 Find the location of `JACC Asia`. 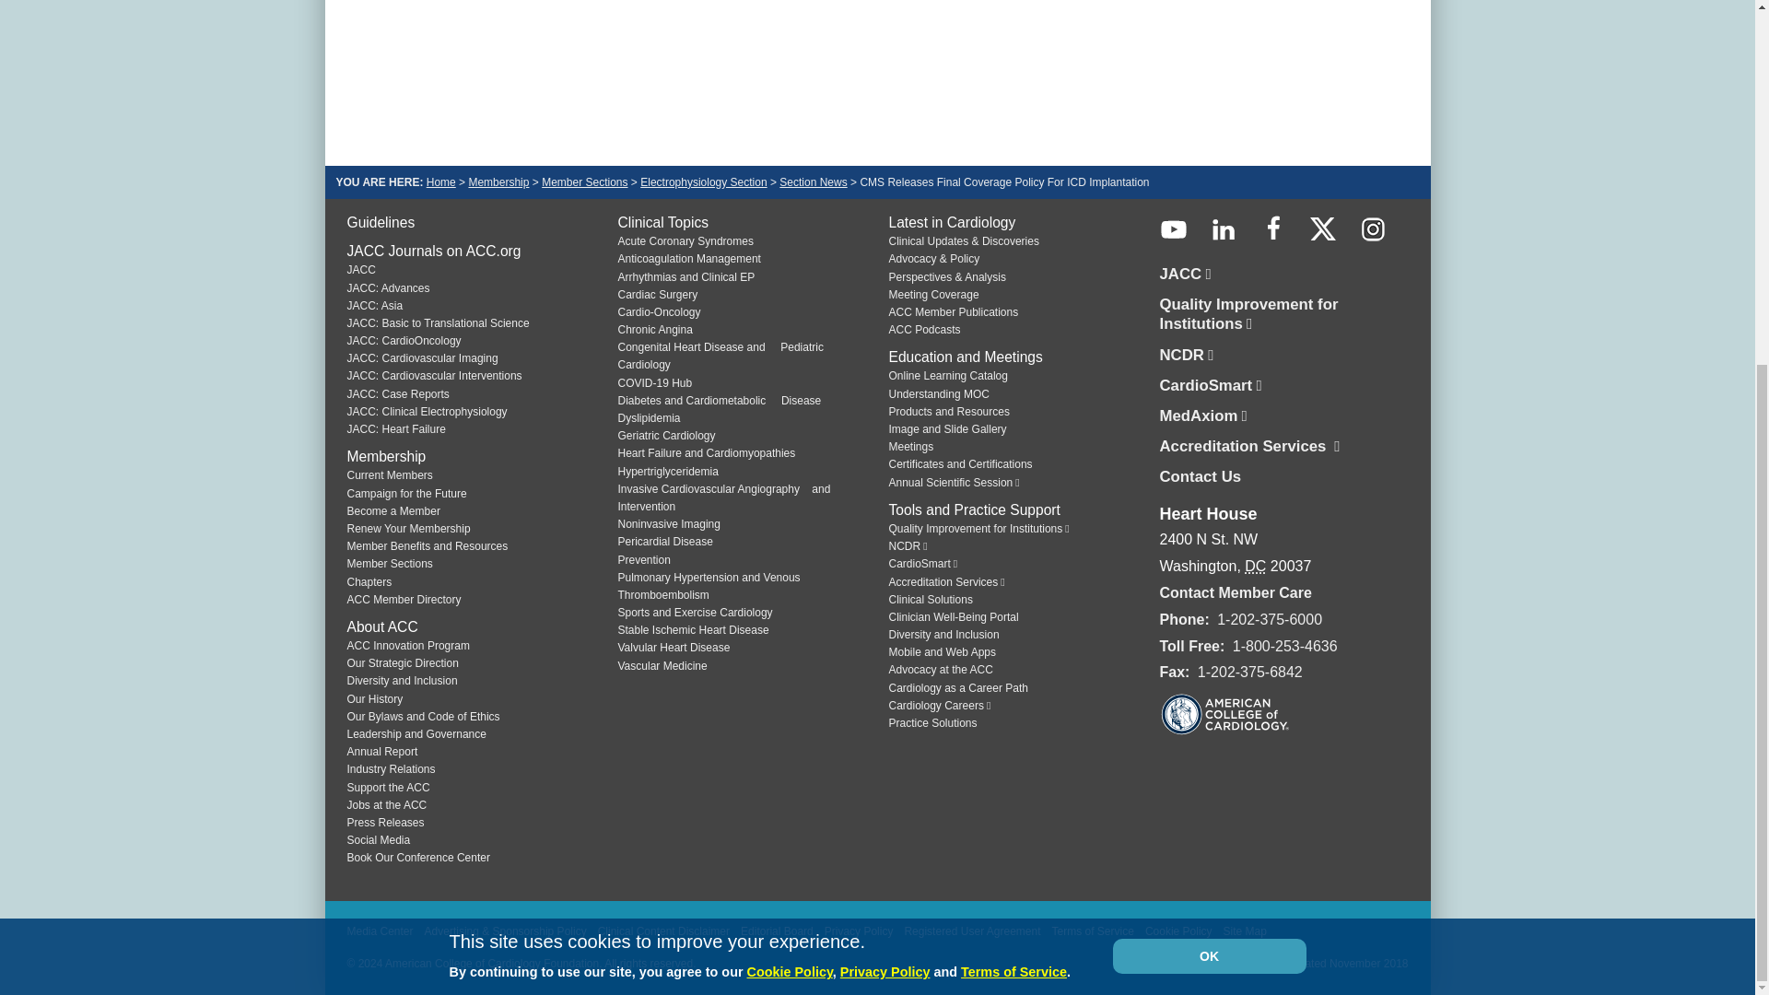

JACC Asia is located at coordinates (374, 306).